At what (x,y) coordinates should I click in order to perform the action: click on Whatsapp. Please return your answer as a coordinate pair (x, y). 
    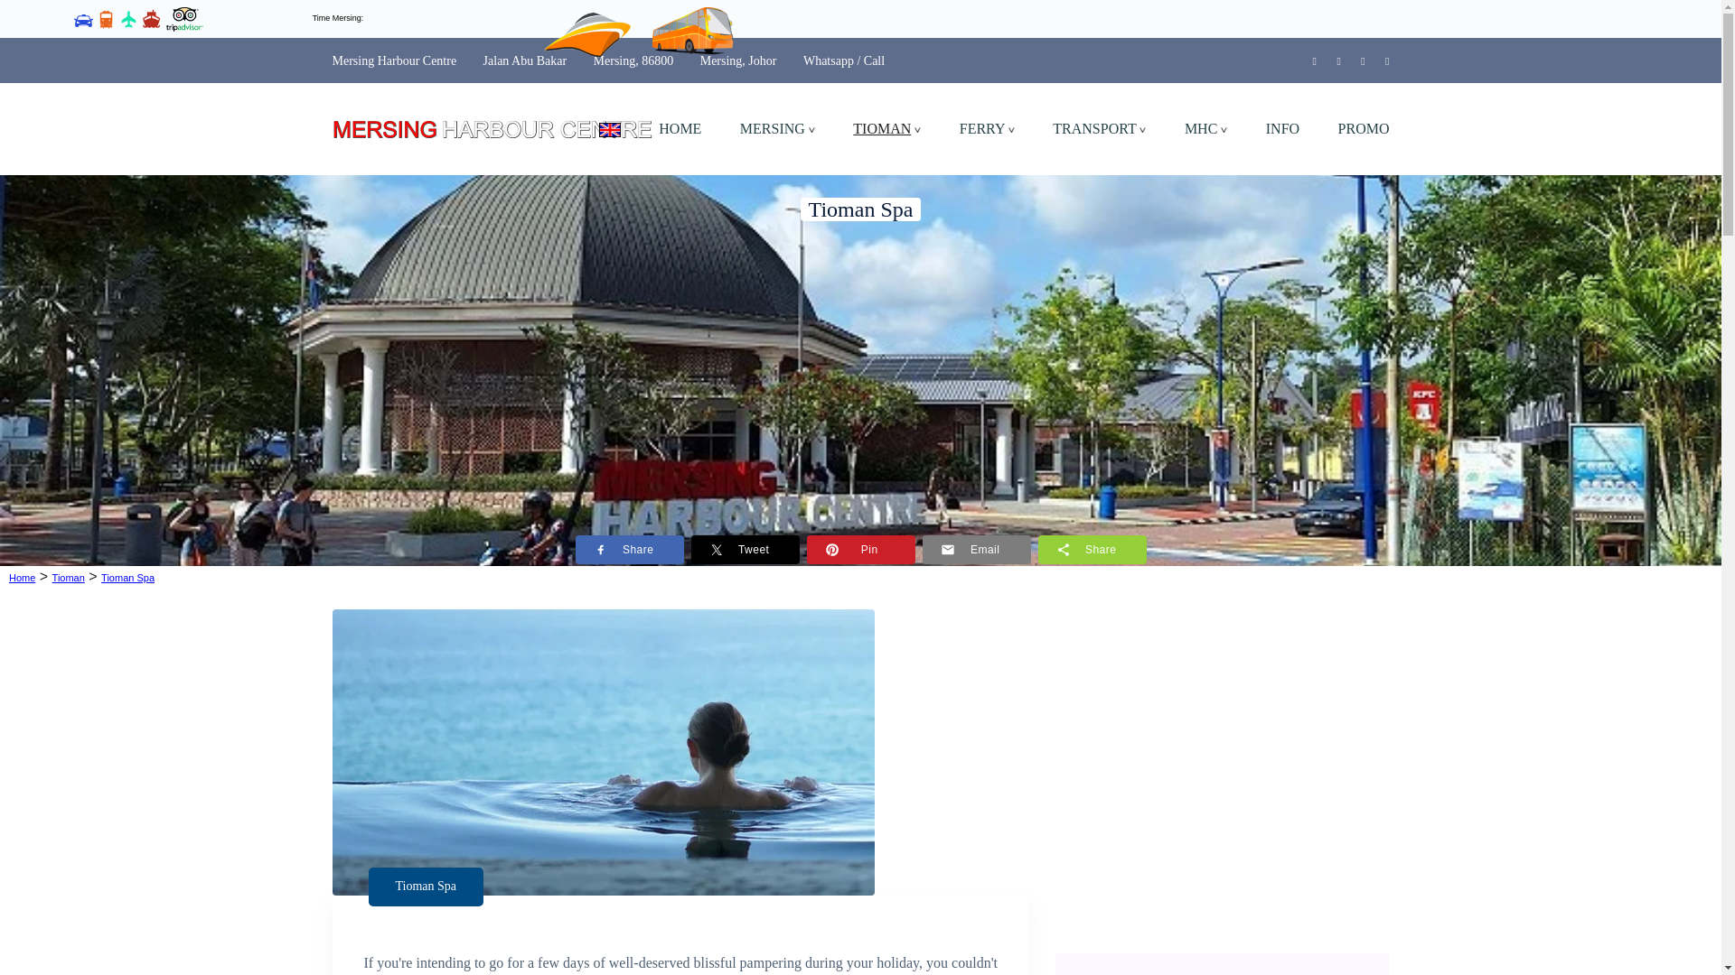
    Looking at the image, I should click on (828, 60).